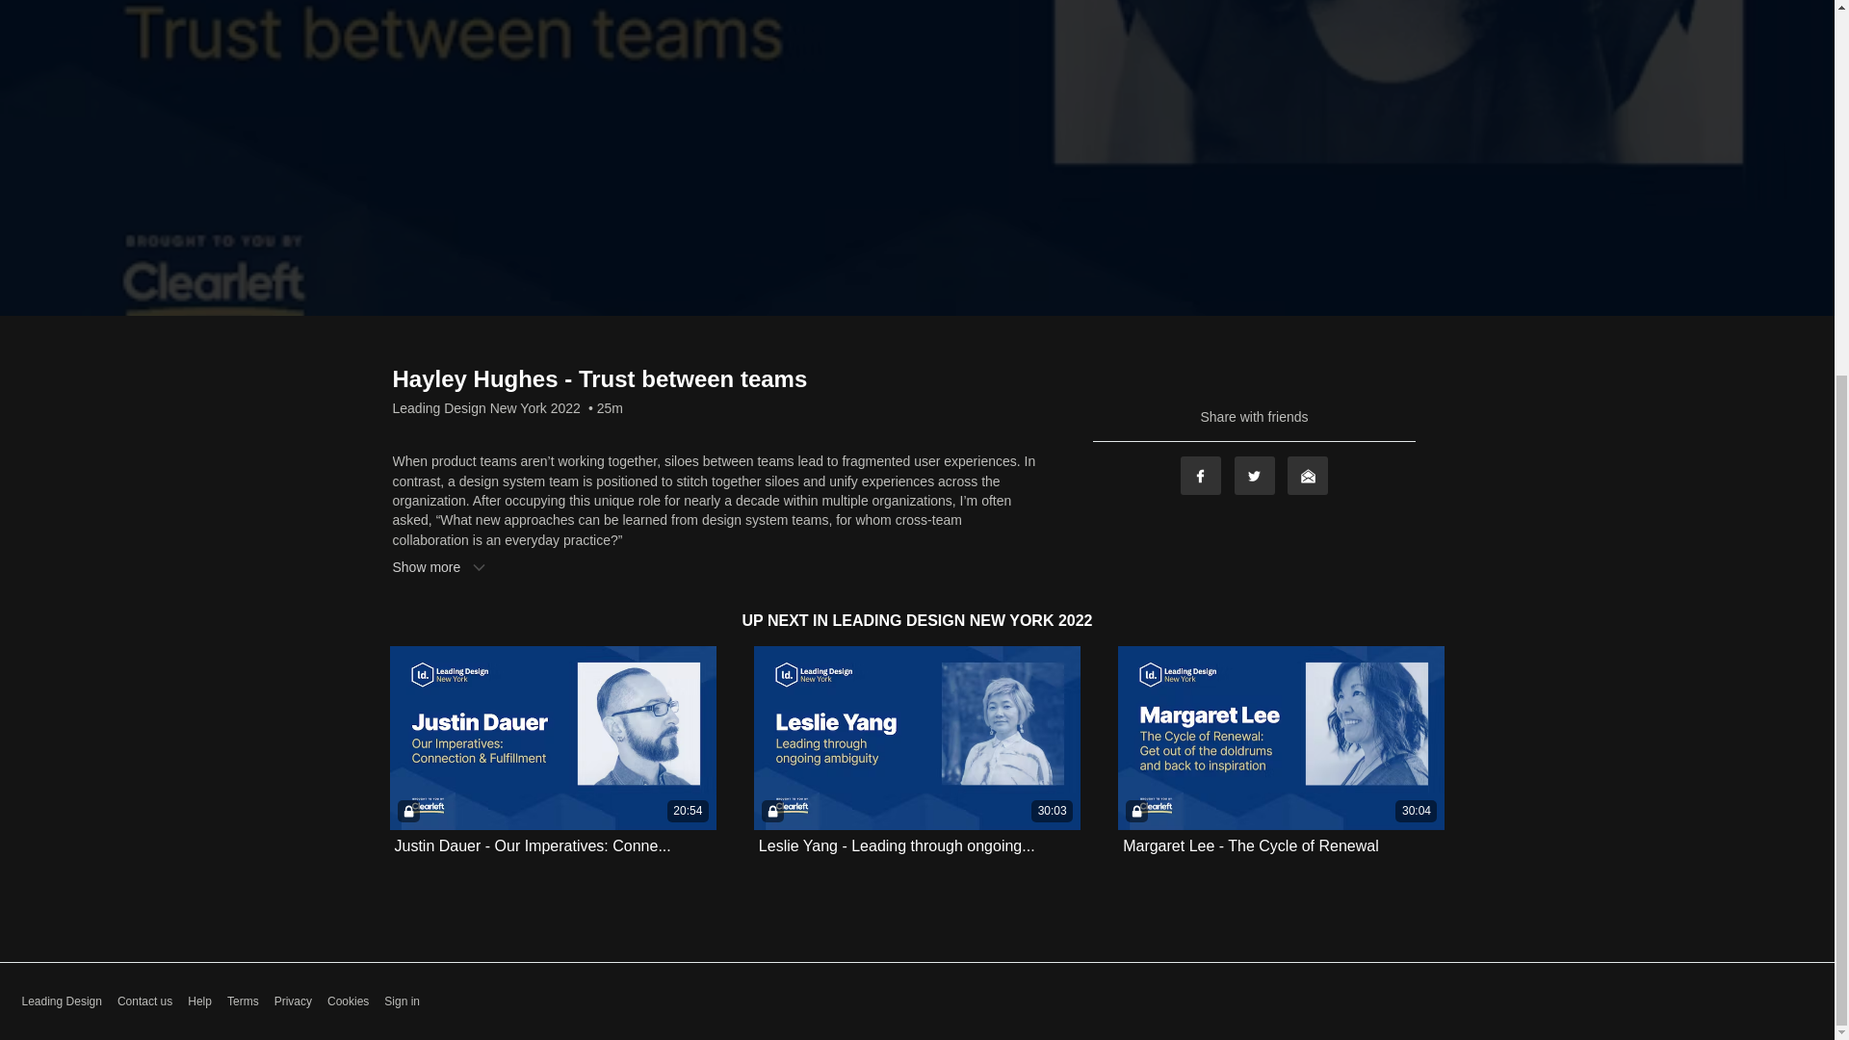  I want to click on Leading Design, so click(61, 1001).